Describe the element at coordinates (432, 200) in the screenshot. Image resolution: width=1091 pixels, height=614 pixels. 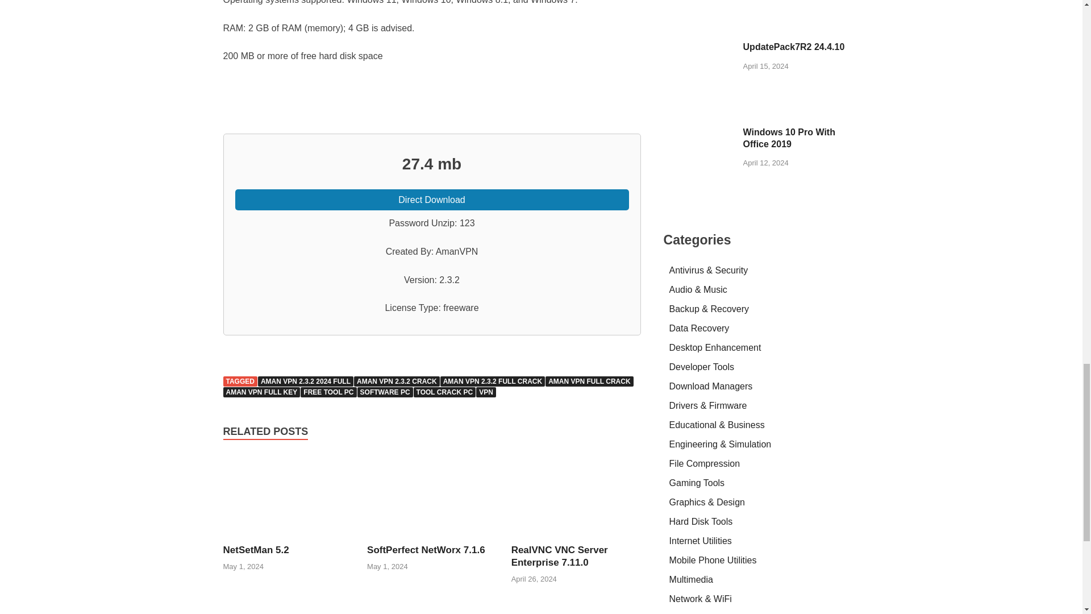
I see `Direct Download` at that location.